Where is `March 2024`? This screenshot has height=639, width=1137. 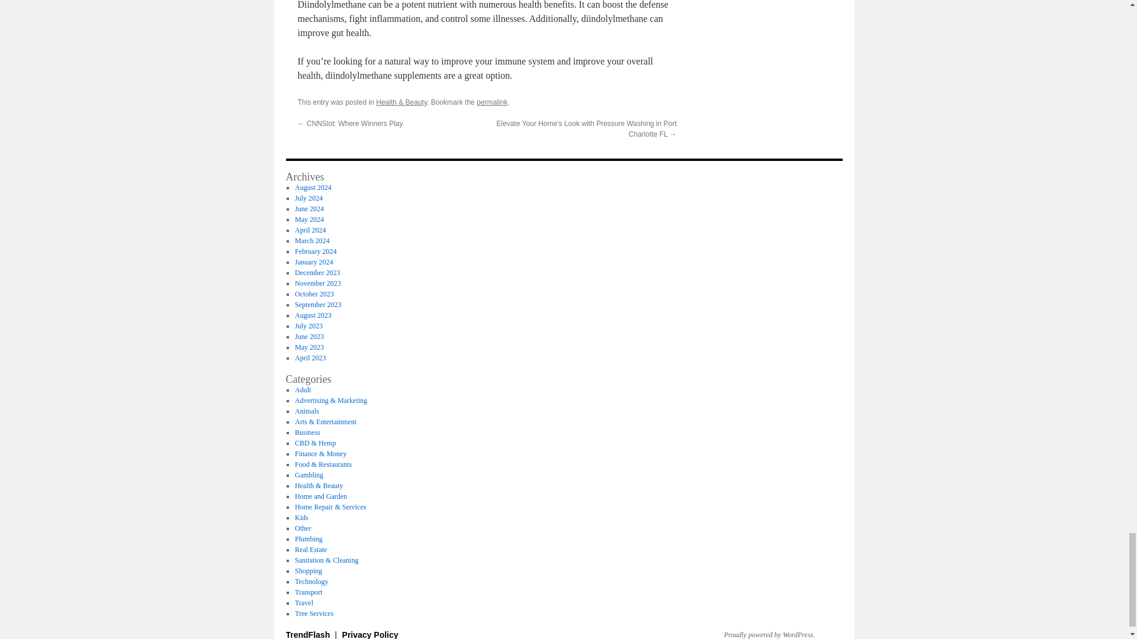 March 2024 is located at coordinates (311, 240).